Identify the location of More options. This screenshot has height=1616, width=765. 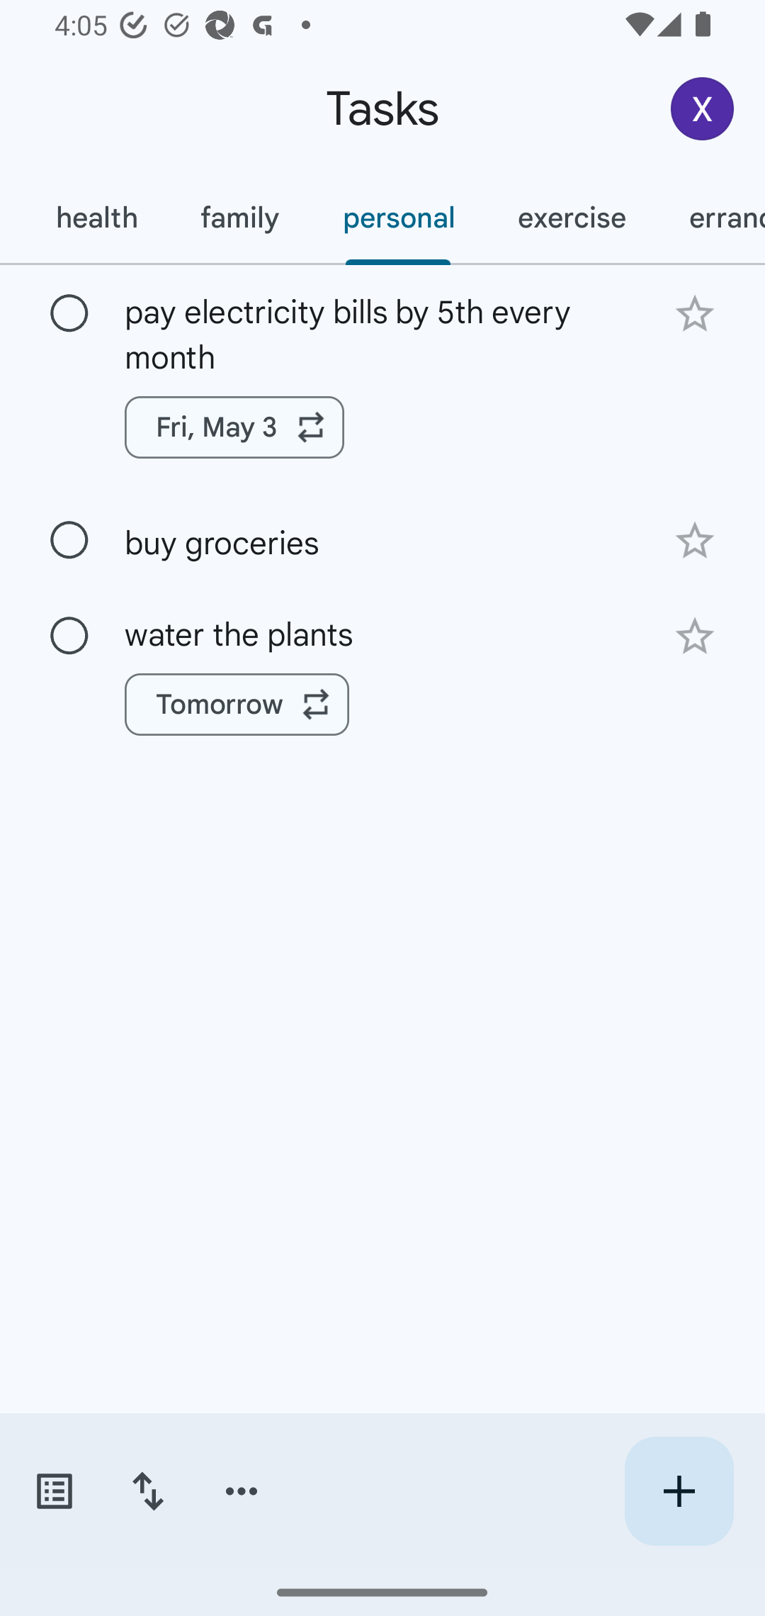
(242, 1491).